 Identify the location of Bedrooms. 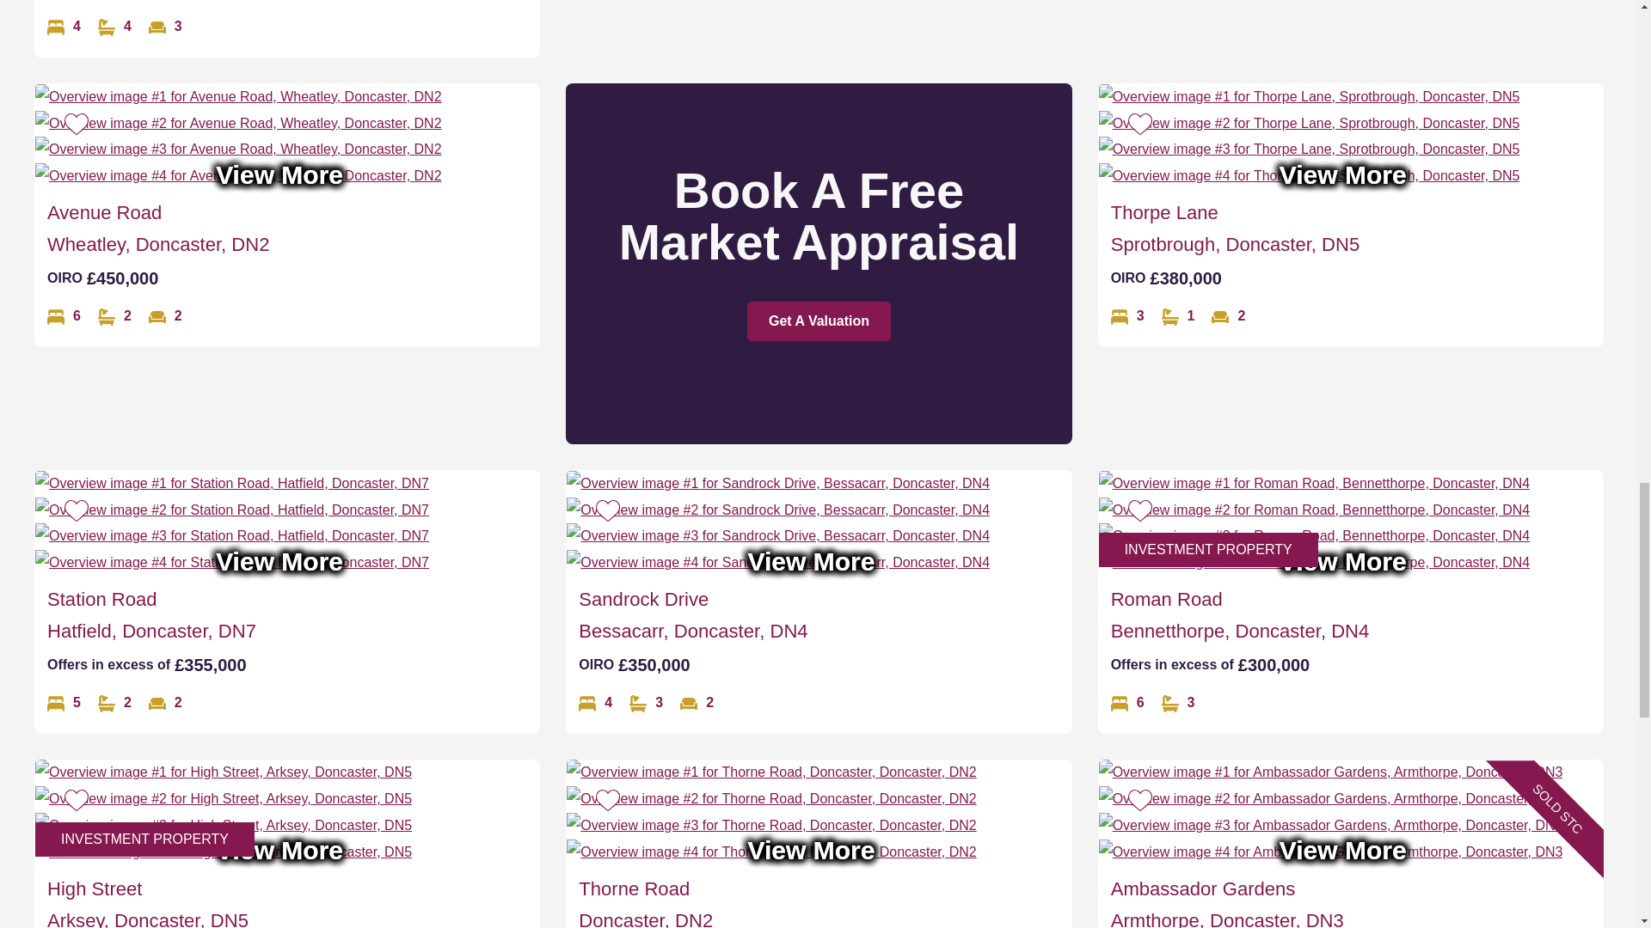
(1127, 316).